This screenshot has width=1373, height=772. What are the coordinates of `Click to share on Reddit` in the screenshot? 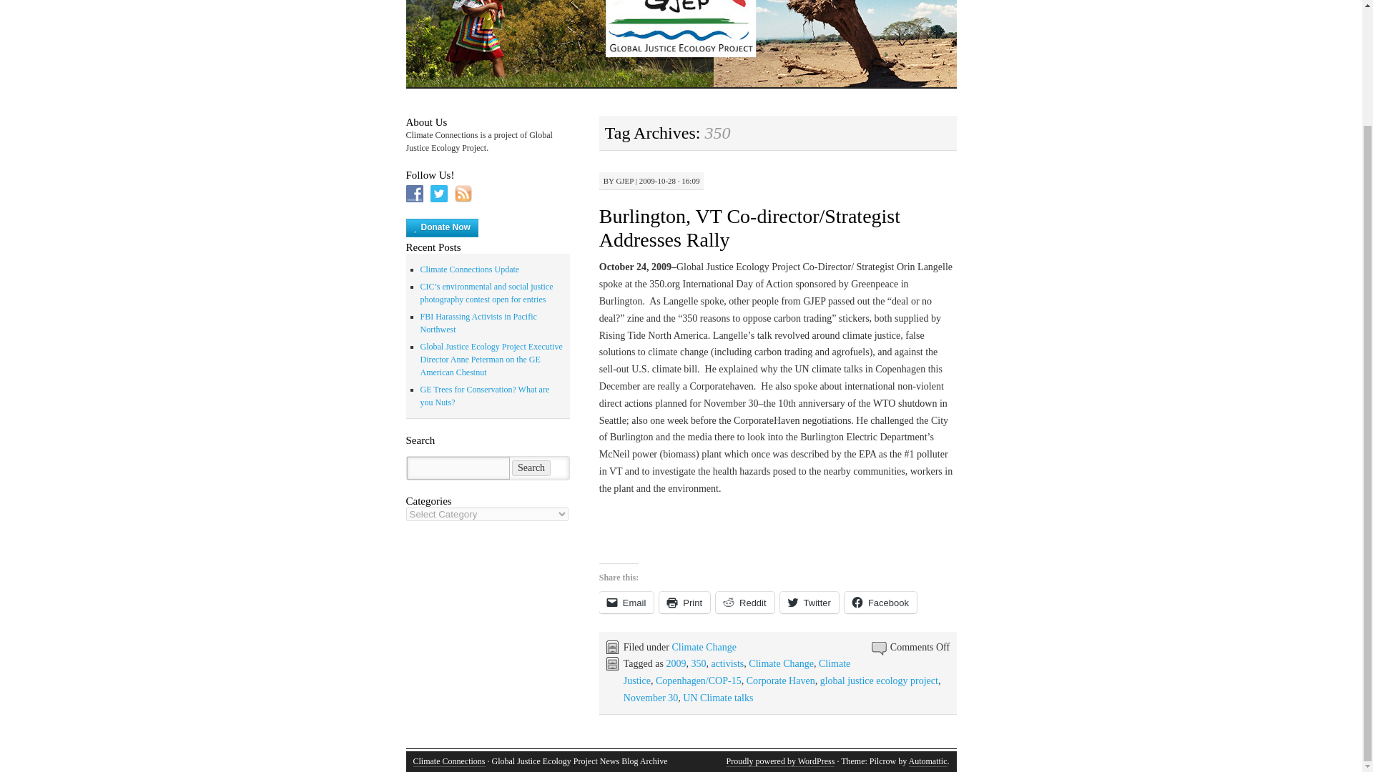 It's located at (744, 602).